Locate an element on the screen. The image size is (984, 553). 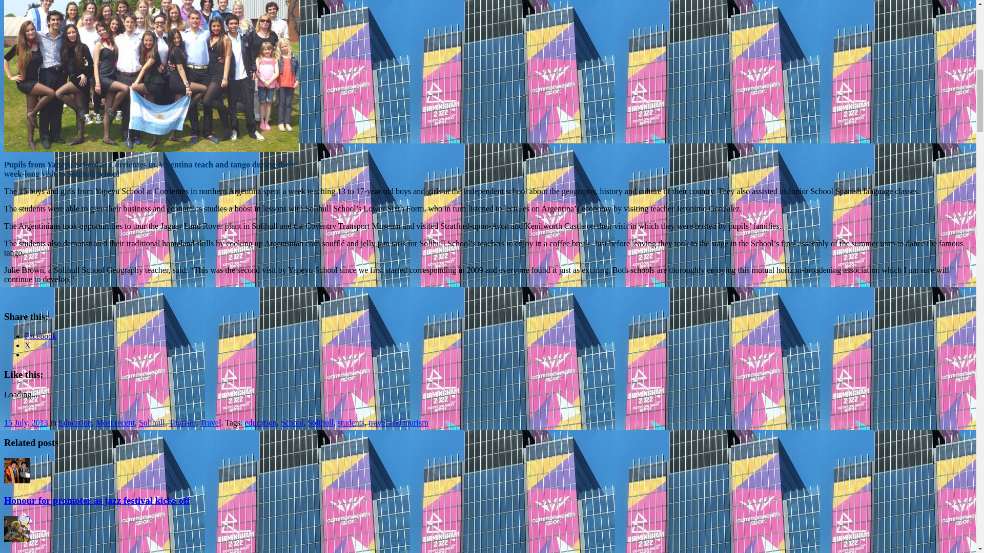
Click to share on X is located at coordinates (28, 345).